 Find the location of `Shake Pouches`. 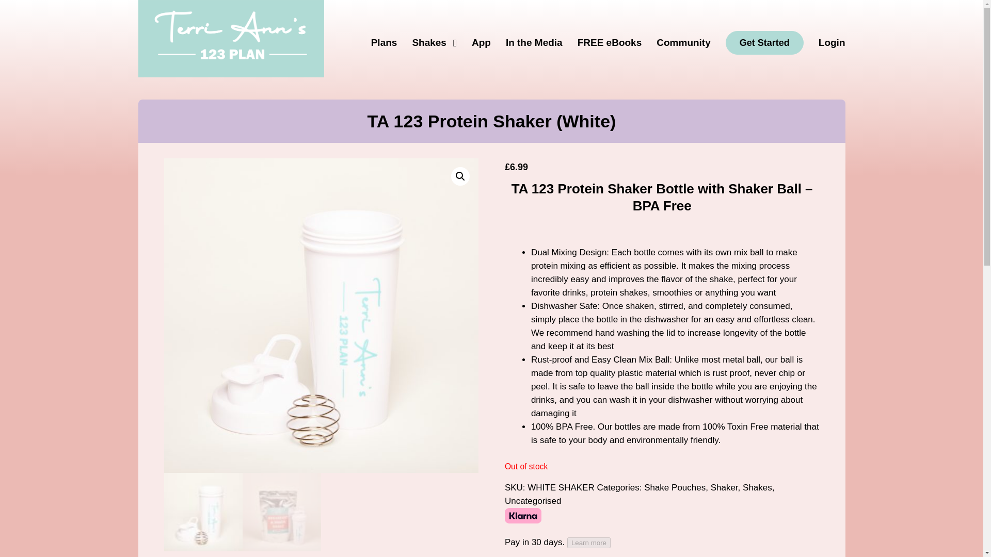

Shake Pouches is located at coordinates (675, 487).